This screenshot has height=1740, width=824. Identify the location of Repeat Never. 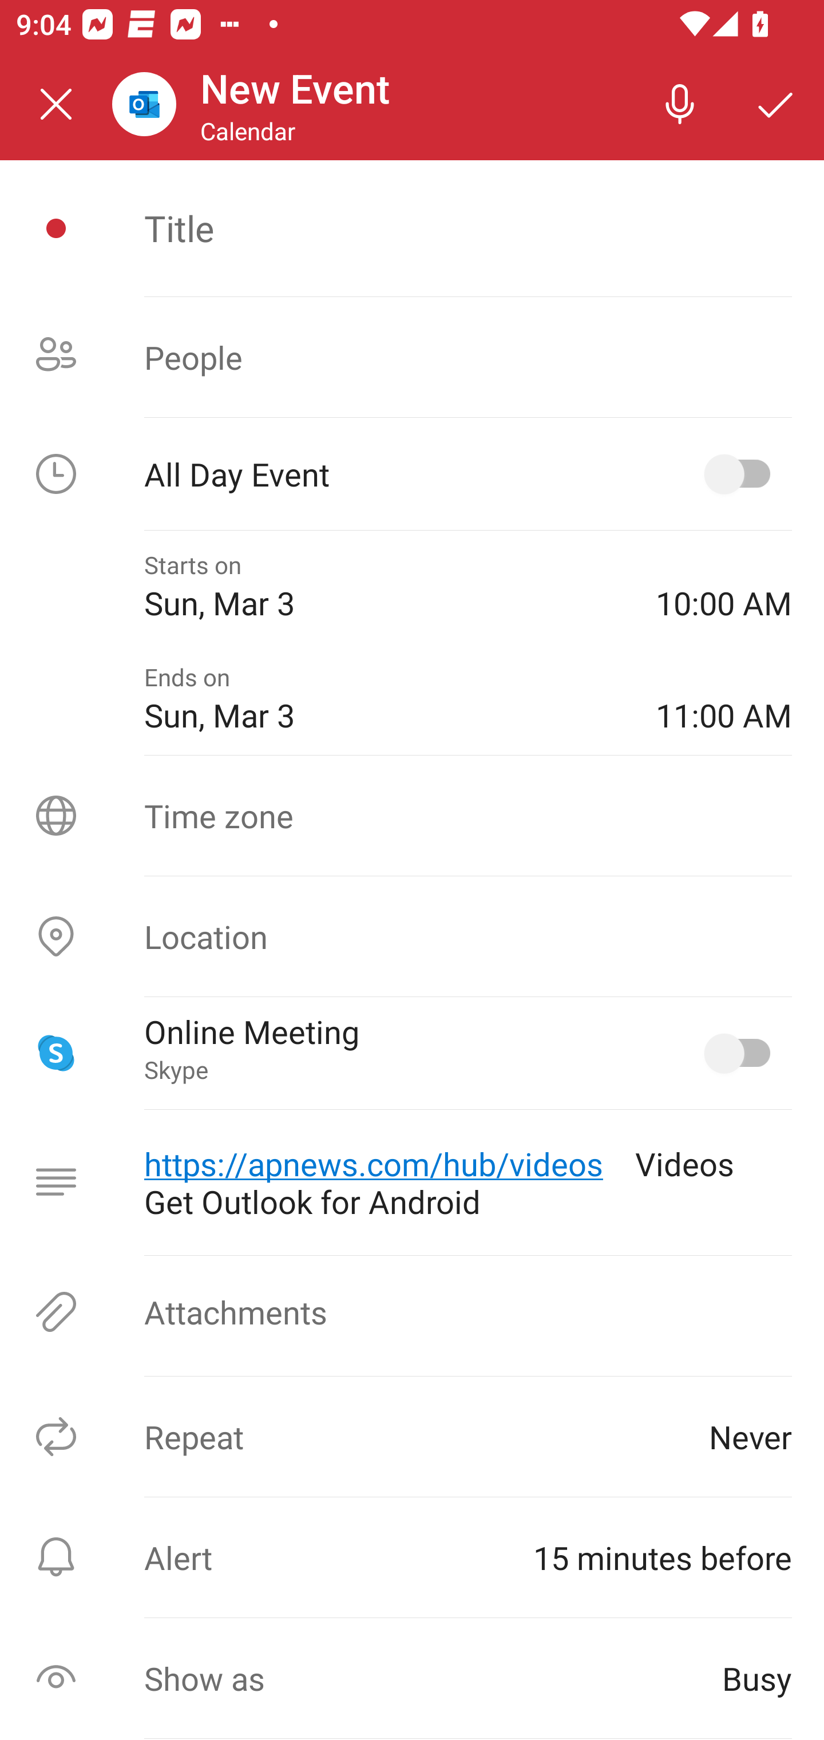
(412, 1436).